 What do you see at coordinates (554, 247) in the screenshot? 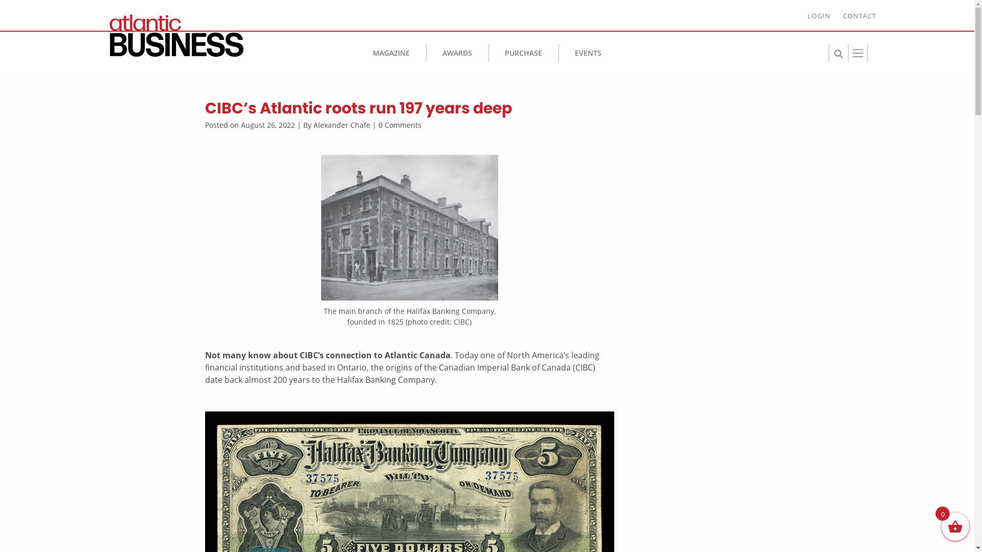
I see `Search` at bounding box center [554, 247].